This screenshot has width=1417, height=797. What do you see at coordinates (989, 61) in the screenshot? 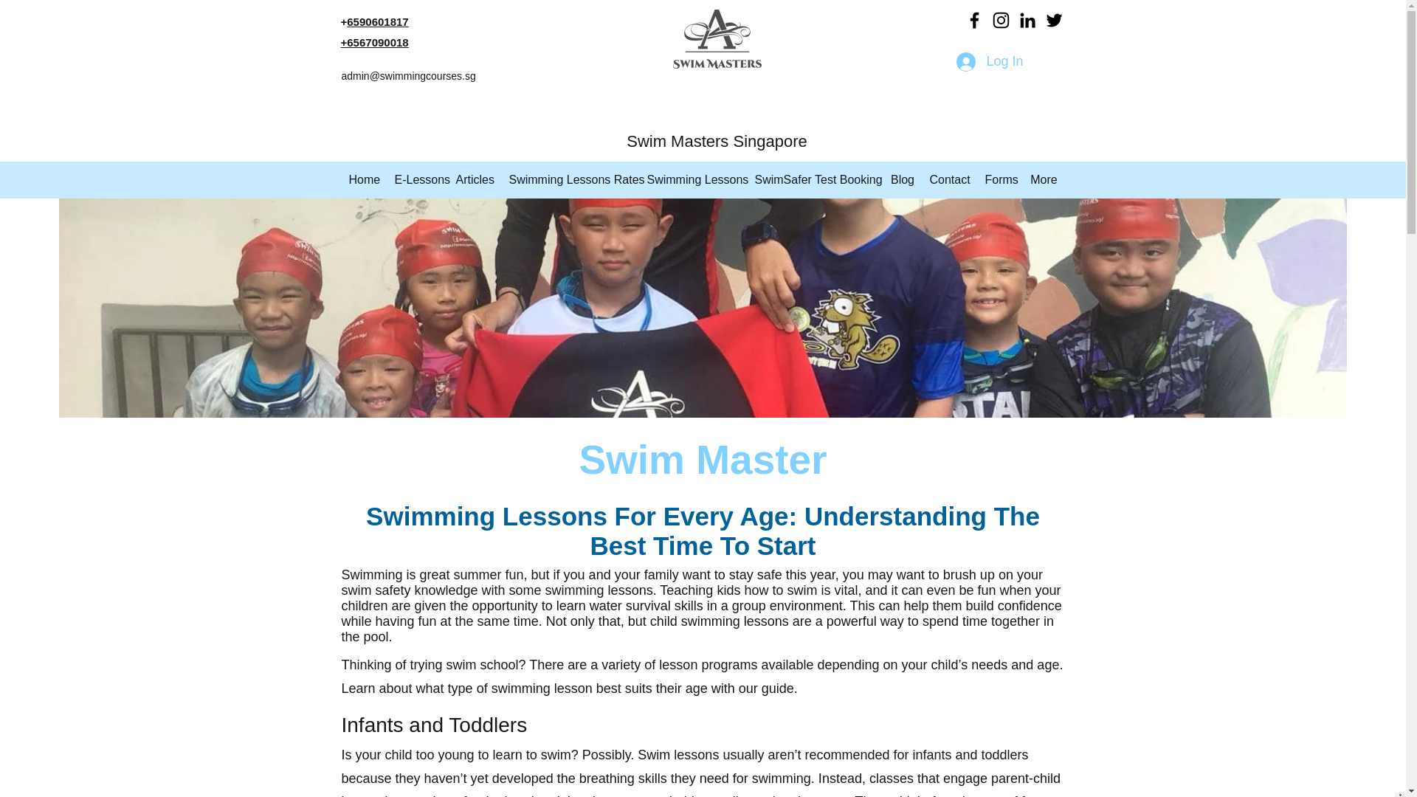
I see `Log In` at bounding box center [989, 61].